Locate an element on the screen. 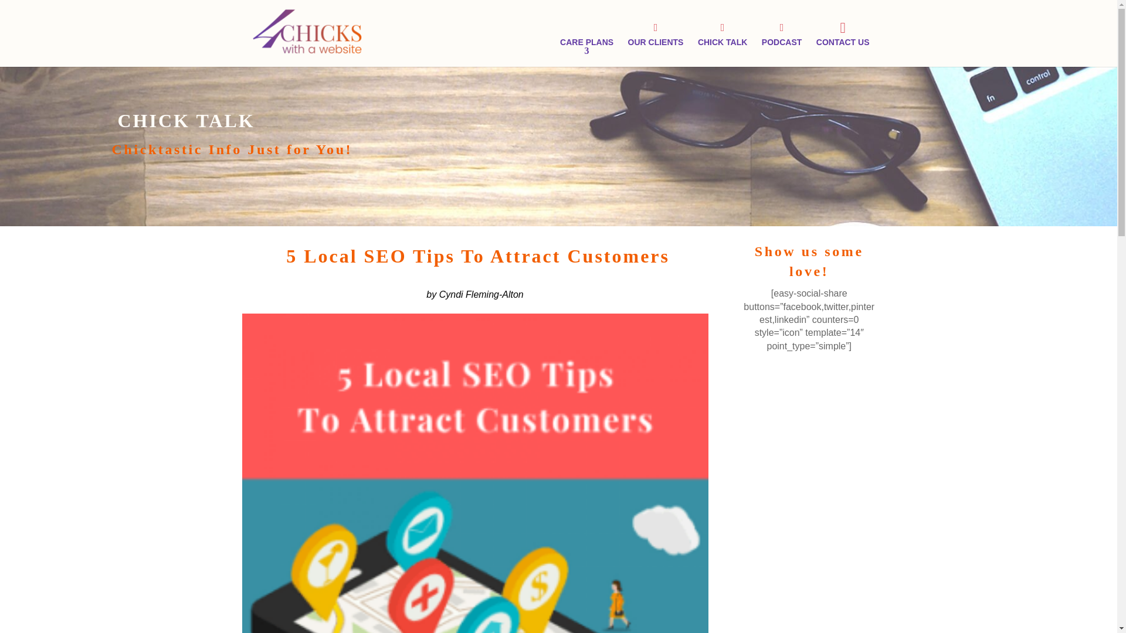  PODCAST is located at coordinates (781, 34).